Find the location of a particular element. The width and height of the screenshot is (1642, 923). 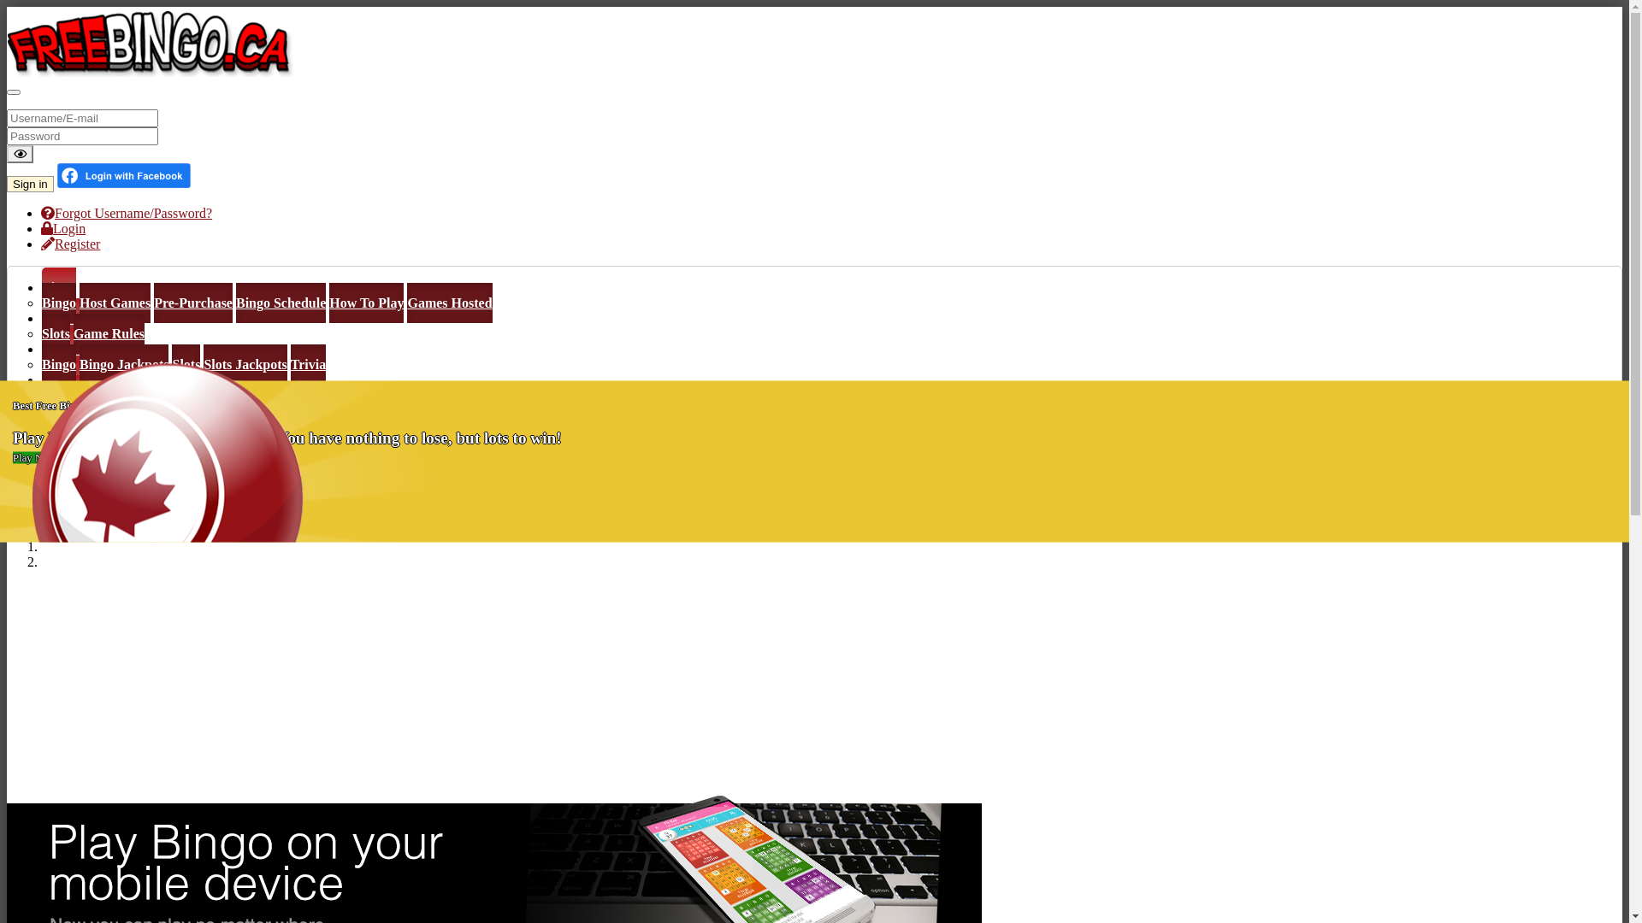

Forgot Username/Password? is located at coordinates (127, 214).